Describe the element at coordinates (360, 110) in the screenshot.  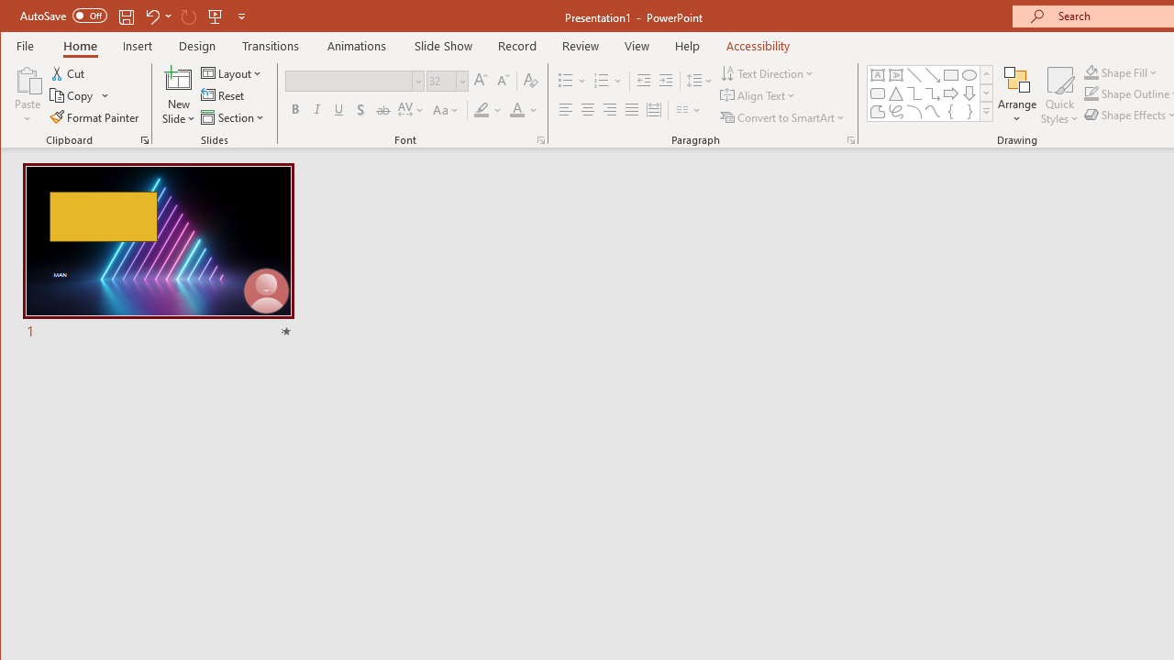
I see `Shadow` at that location.